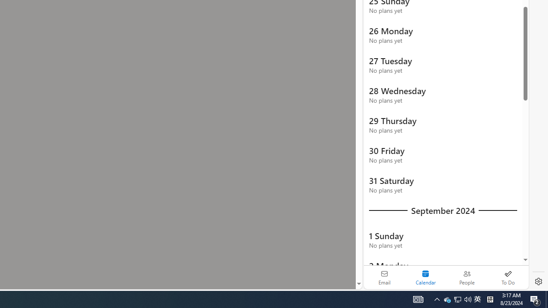  What do you see at coordinates (508, 277) in the screenshot?
I see `To Do` at bounding box center [508, 277].